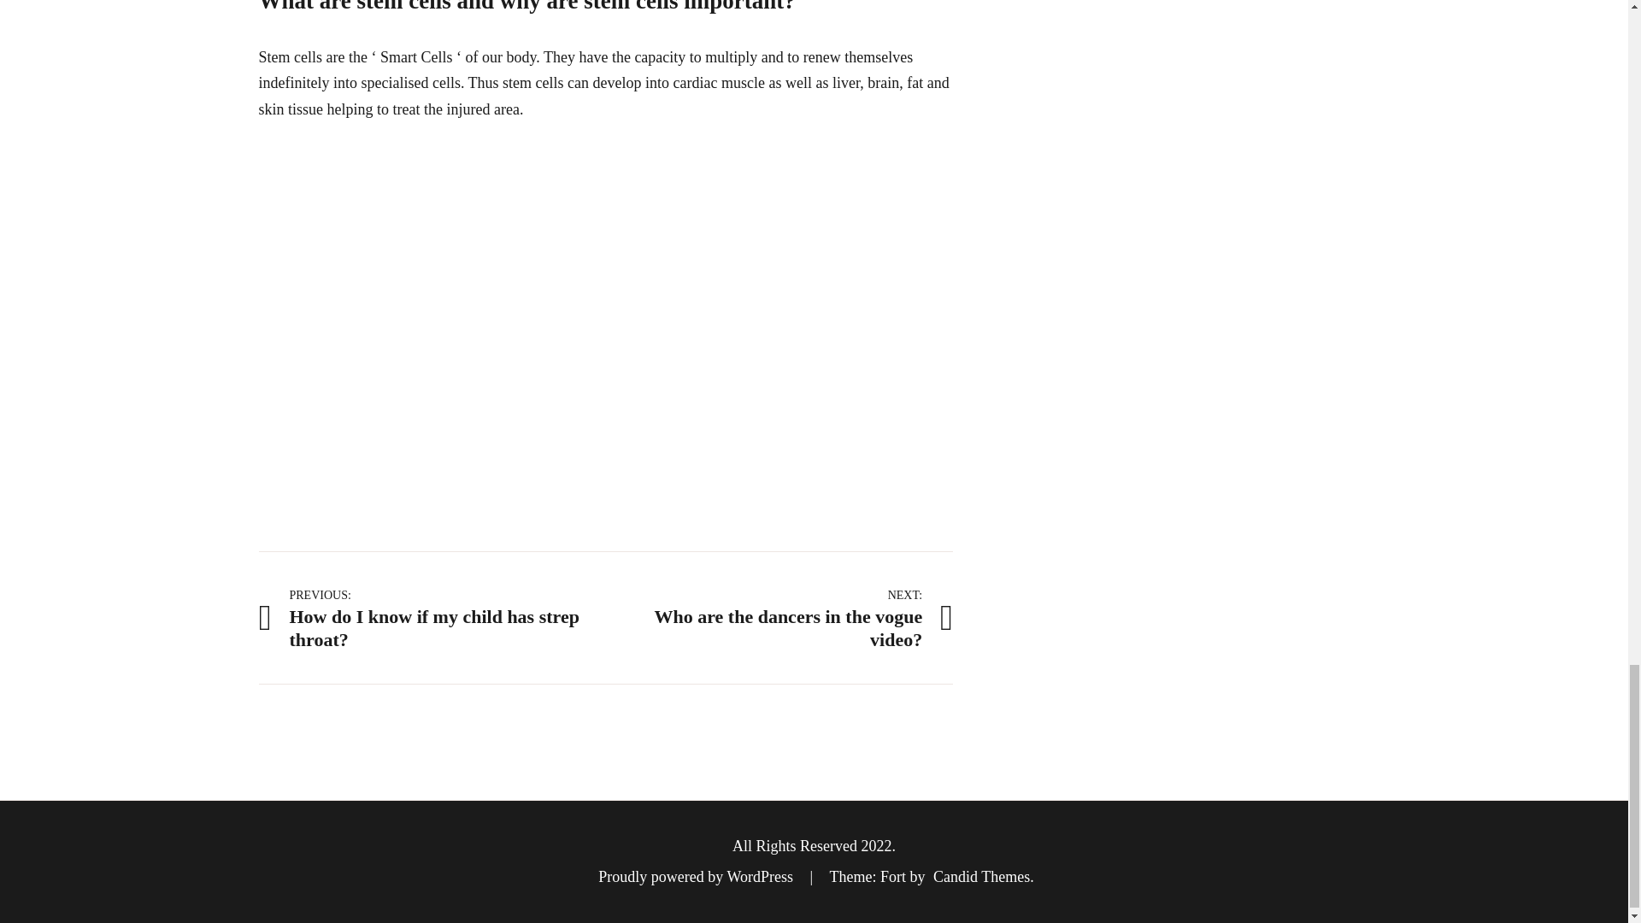 Image resolution: width=1641 pixels, height=923 pixels. Describe the element at coordinates (981, 877) in the screenshot. I see `Proudly powered by WordPress` at that location.